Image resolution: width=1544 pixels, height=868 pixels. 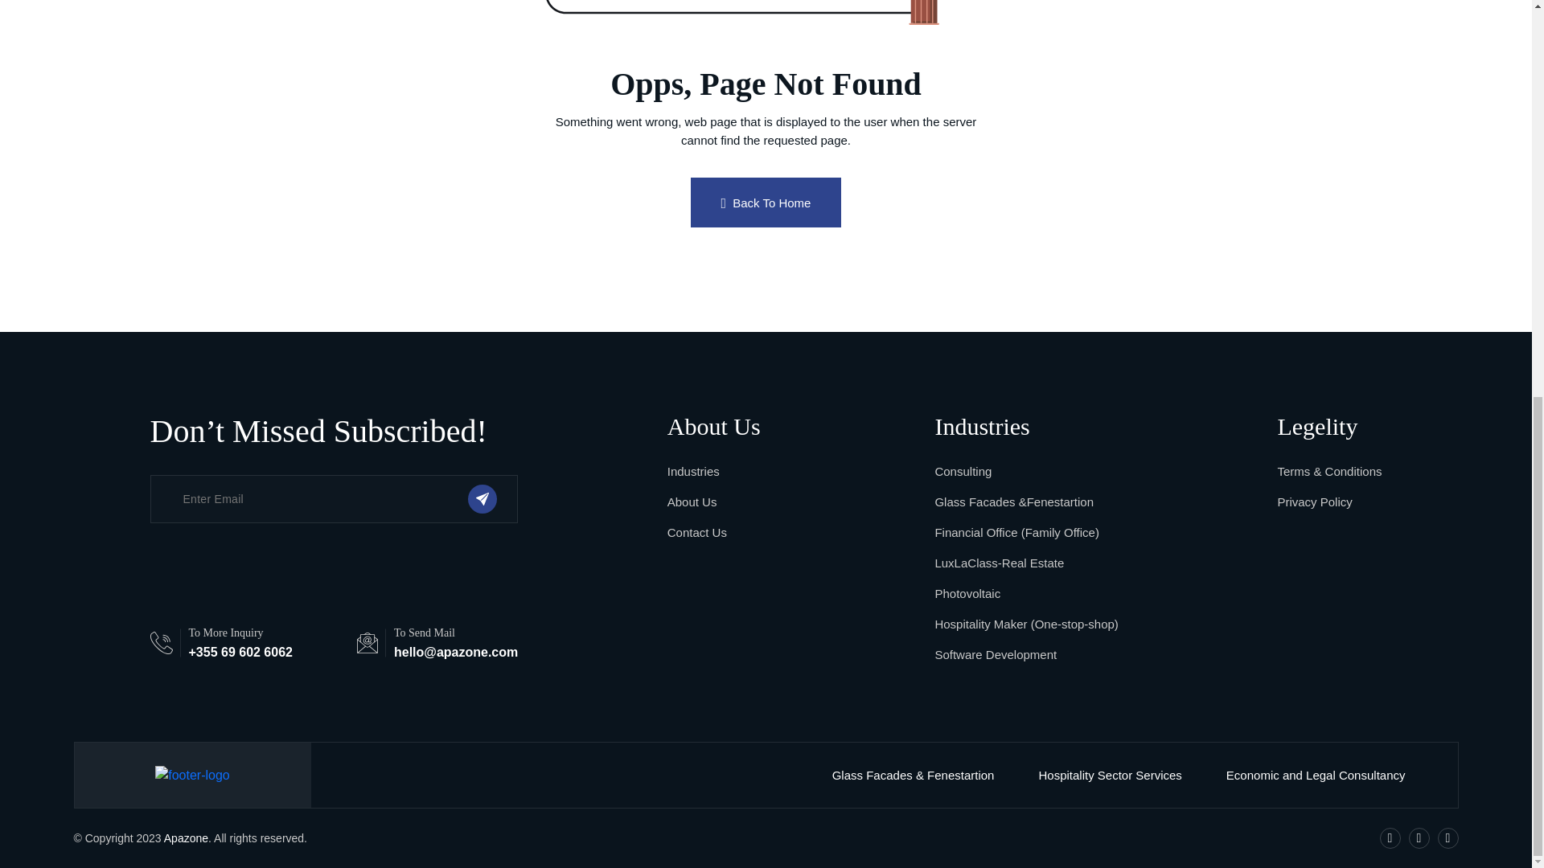 What do you see at coordinates (962, 471) in the screenshot?
I see `Consulting` at bounding box center [962, 471].